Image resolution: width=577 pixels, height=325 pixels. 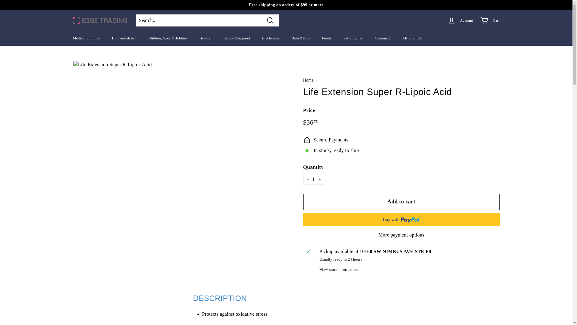 I want to click on Back to the frontpage, so click(x=308, y=80).